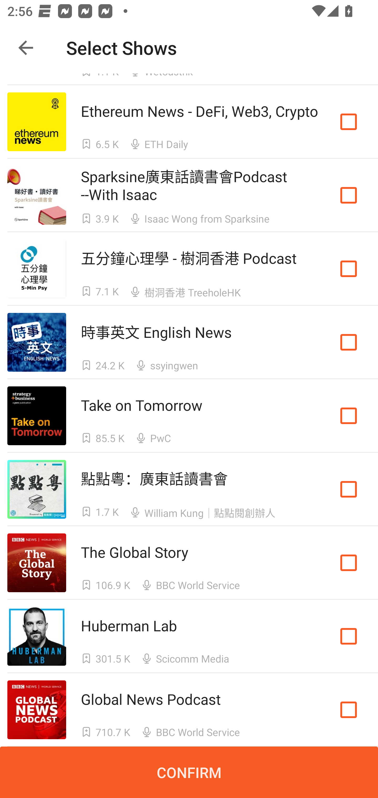 The width and height of the screenshot is (378, 798). What do you see at coordinates (189, 416) in the screenshot?
I see `Take on Tomorrow Take on Tomorrow  85.5 K  PwC` at bounding box center [189, 416].